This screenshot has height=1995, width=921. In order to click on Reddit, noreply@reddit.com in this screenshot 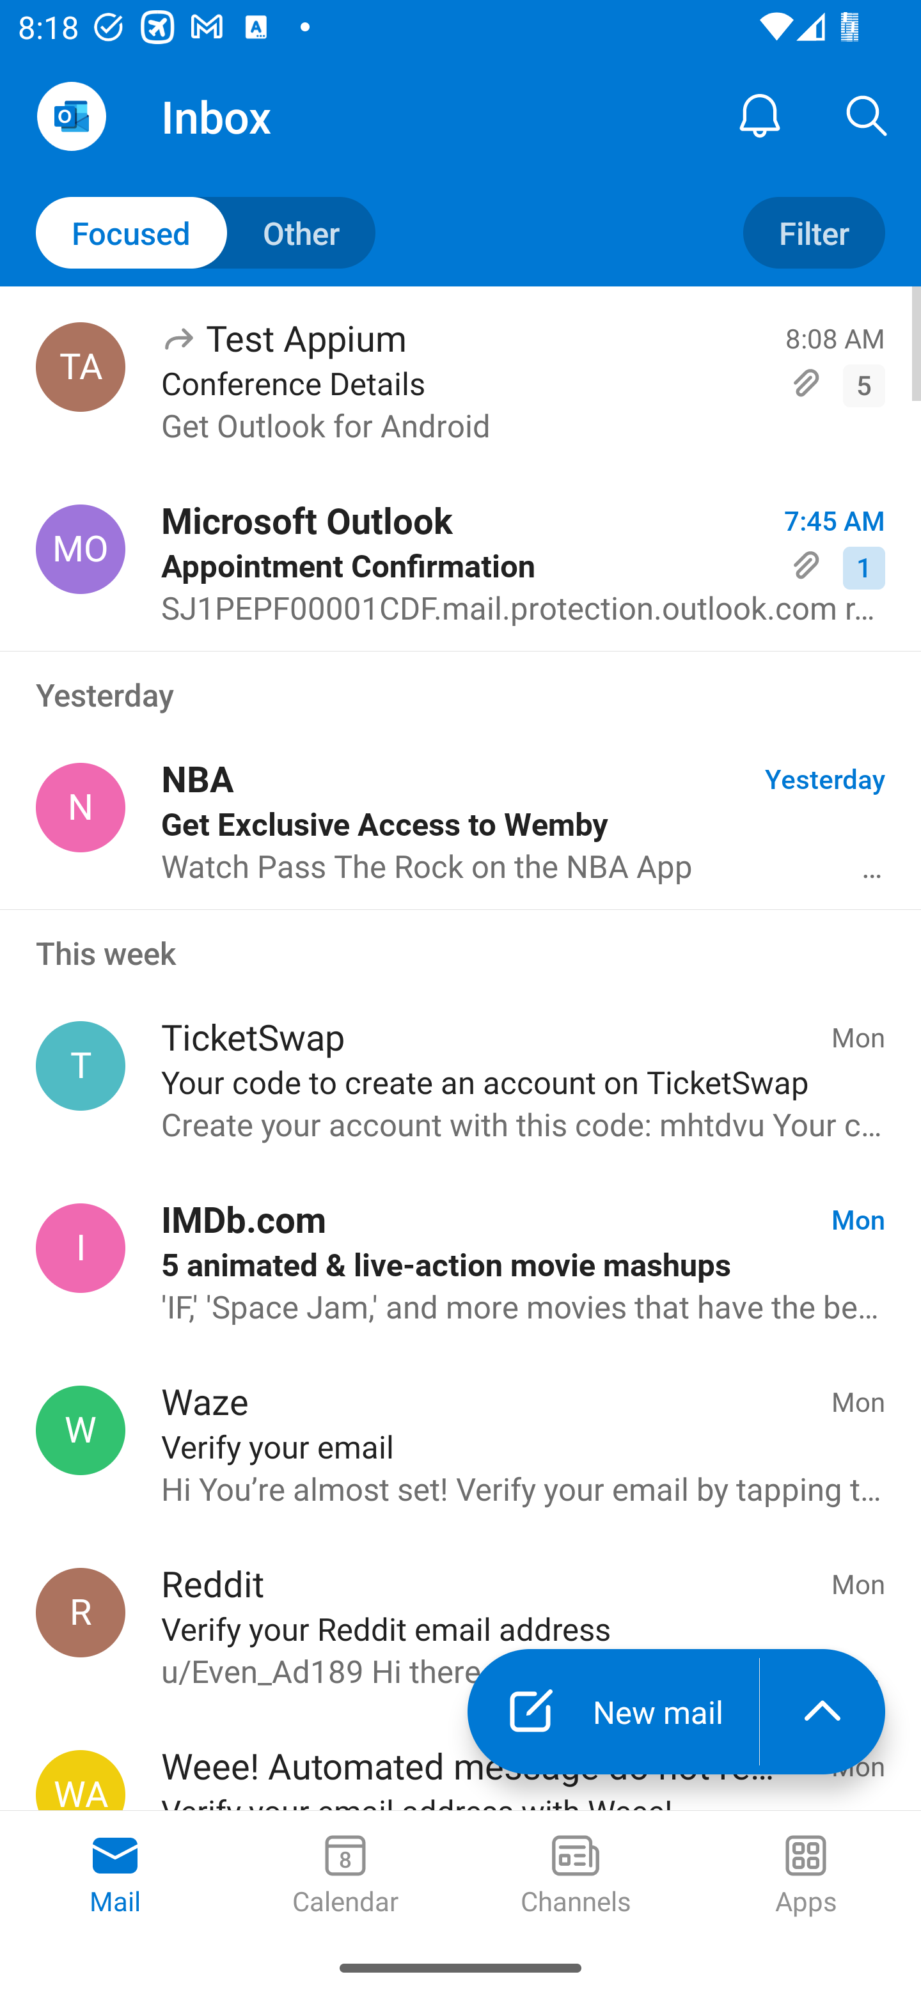, I will do `click(81, 1613)`.